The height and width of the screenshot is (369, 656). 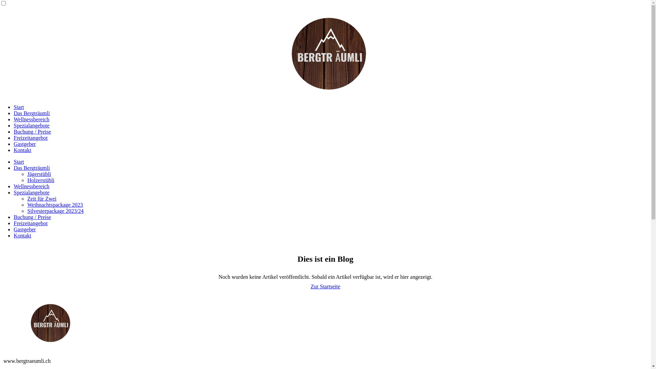 I want to click on Wellnessbereich, so click(x=31, y=120).